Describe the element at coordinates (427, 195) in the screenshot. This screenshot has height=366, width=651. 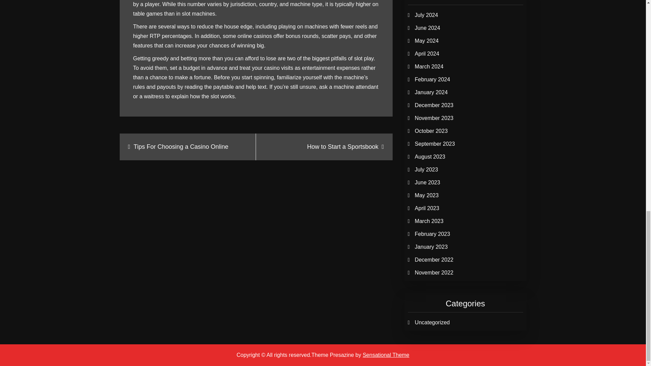
I see `May 2023` at that location.